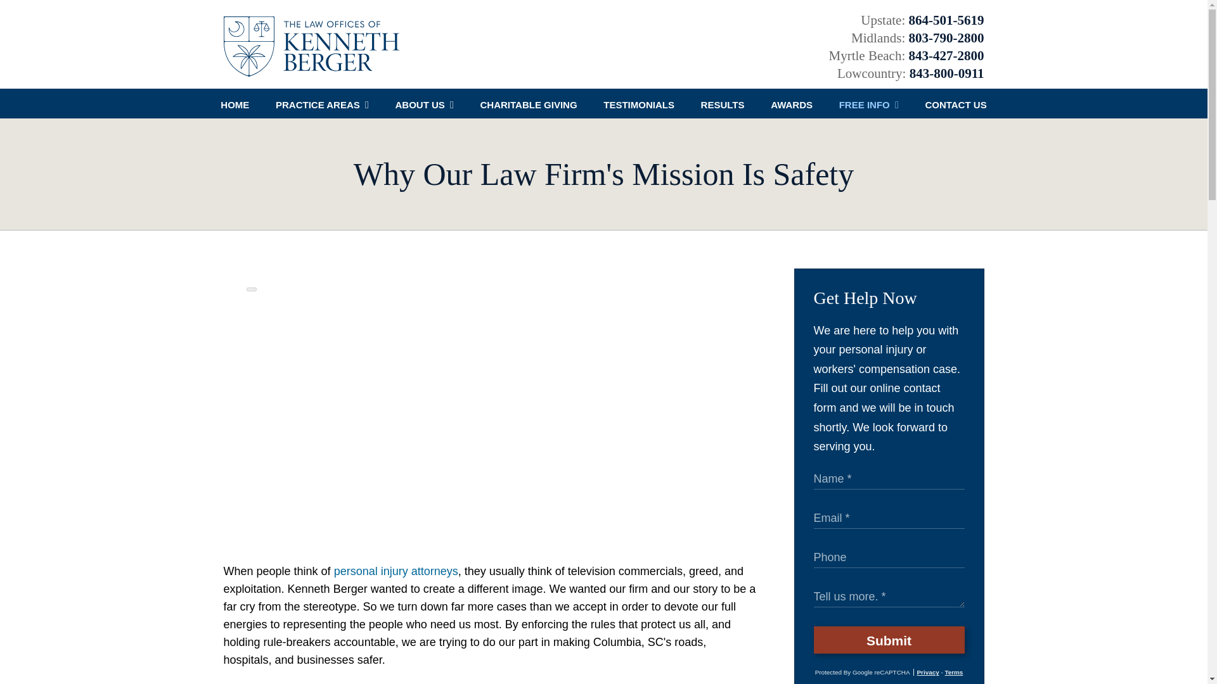 The image size is (1217, 684). I want to click on ABOUT US, so click(425, 103).